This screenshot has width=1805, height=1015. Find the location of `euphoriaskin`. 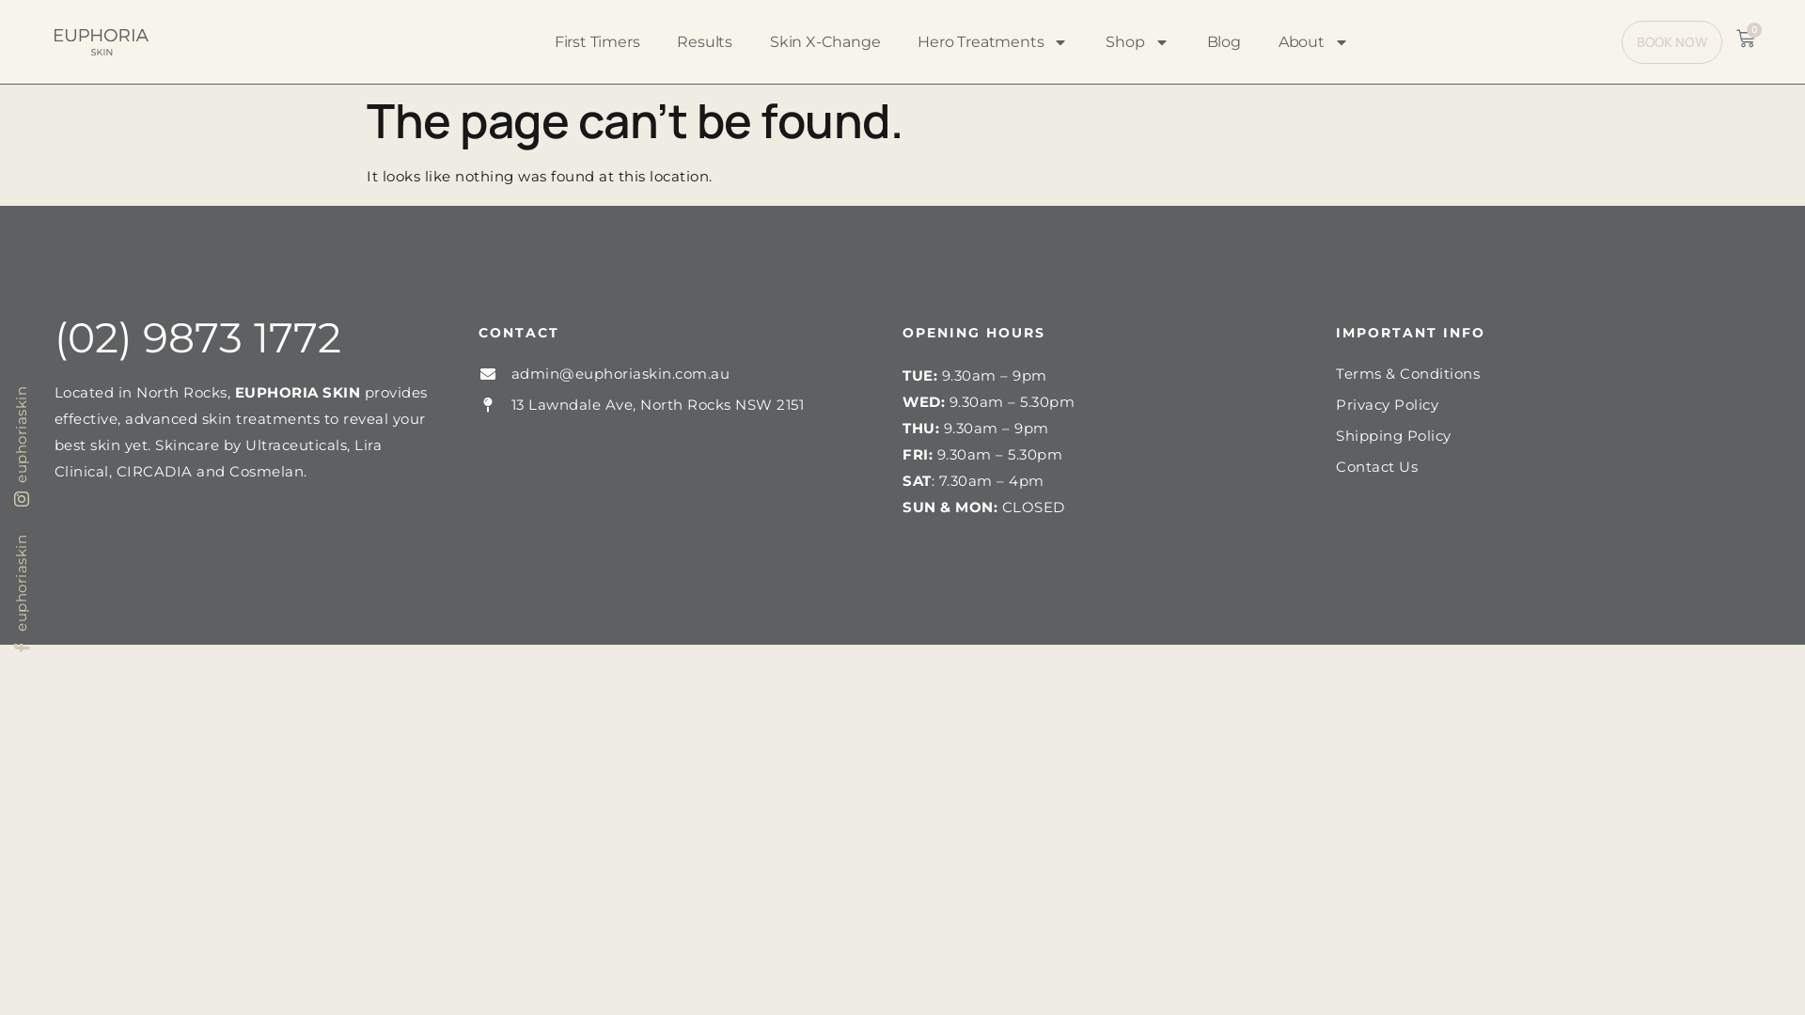

euphoriaskin is located at coordinates (69, 399).